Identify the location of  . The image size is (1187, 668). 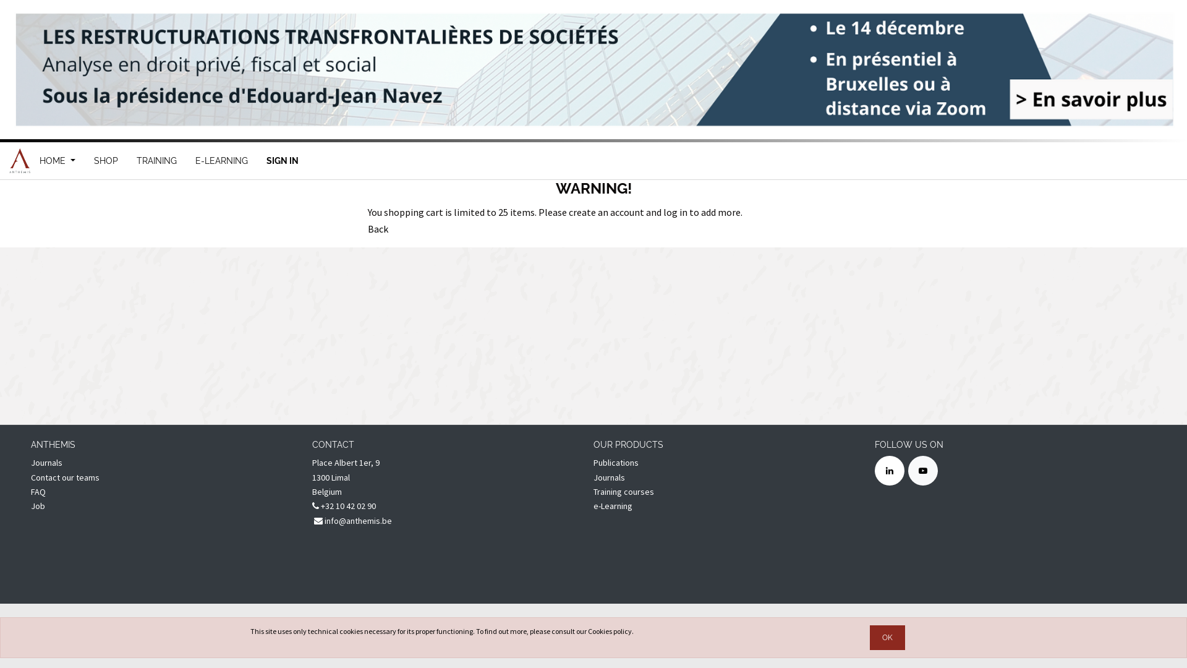
(32, 521).